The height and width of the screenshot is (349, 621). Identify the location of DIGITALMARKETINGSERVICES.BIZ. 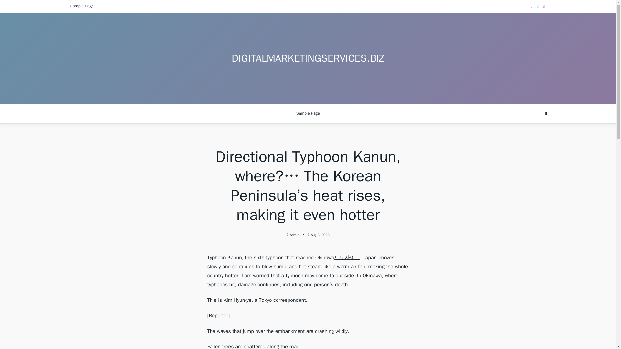
(308, 58).